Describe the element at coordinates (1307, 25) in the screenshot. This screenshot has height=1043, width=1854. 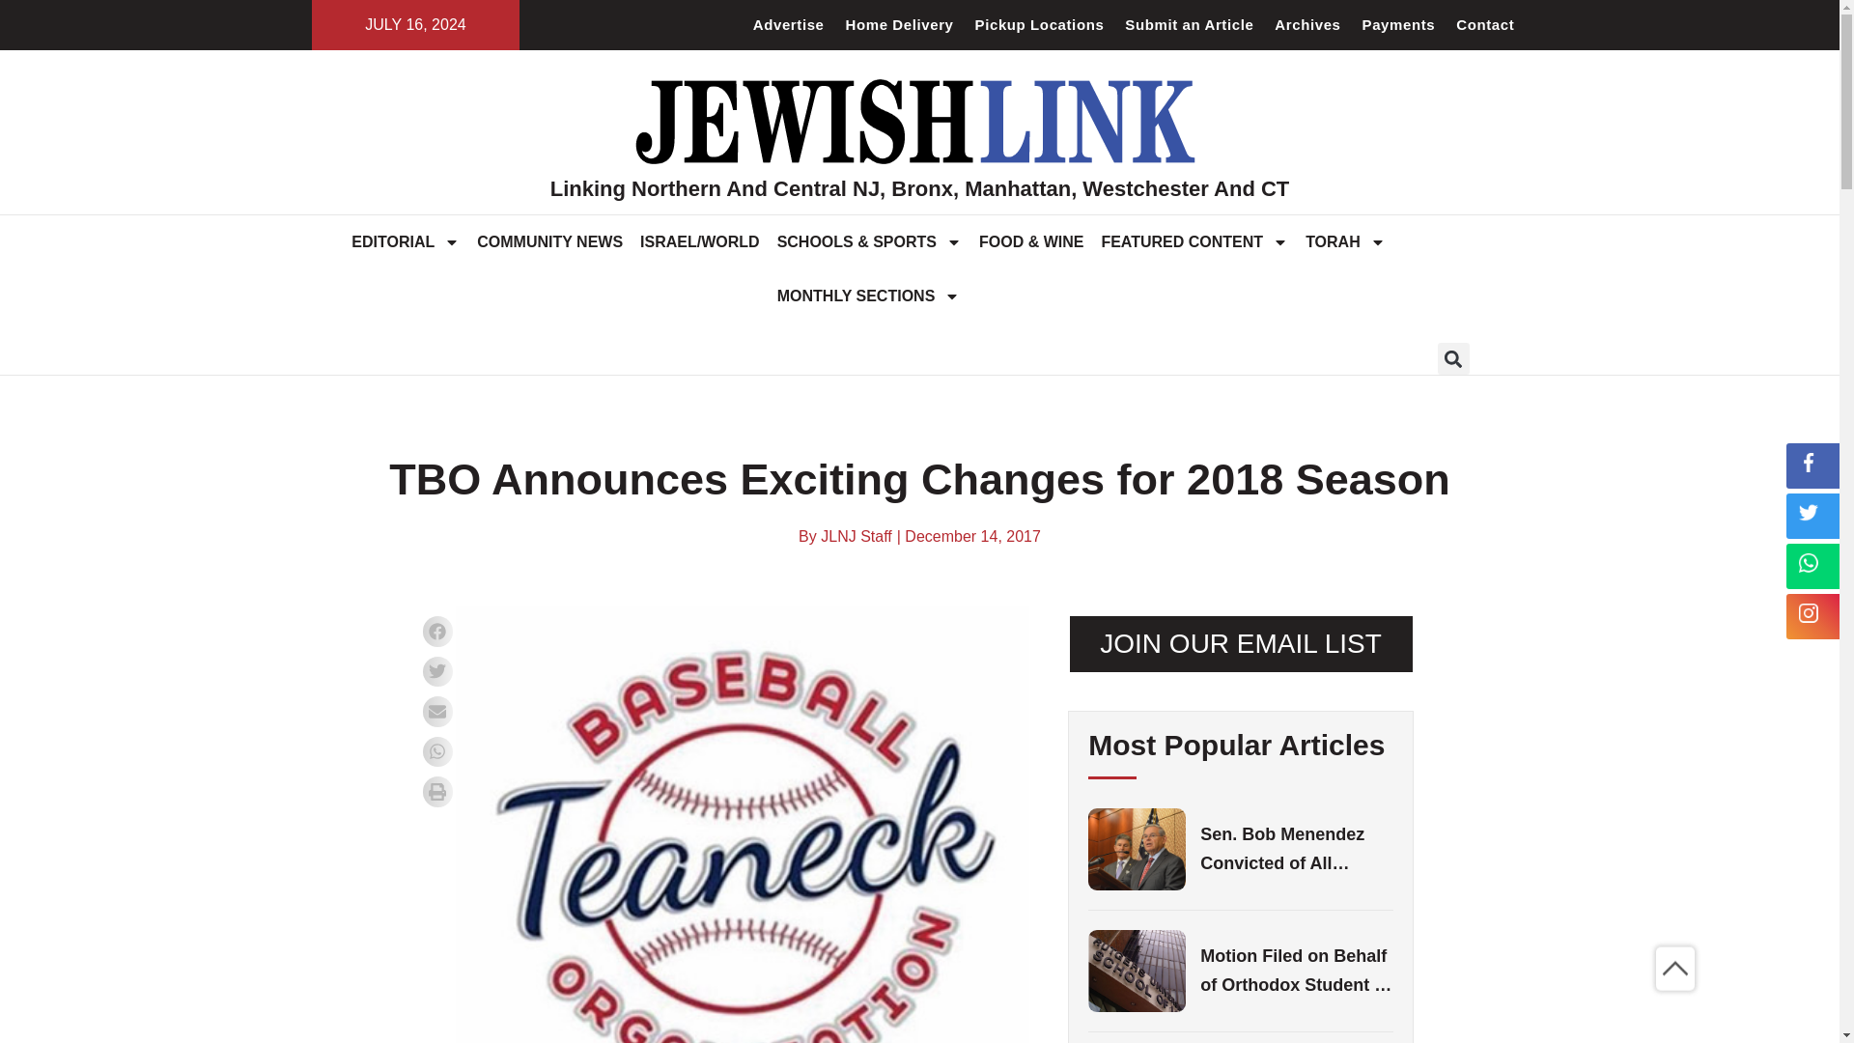
I see `Archives` at that location.